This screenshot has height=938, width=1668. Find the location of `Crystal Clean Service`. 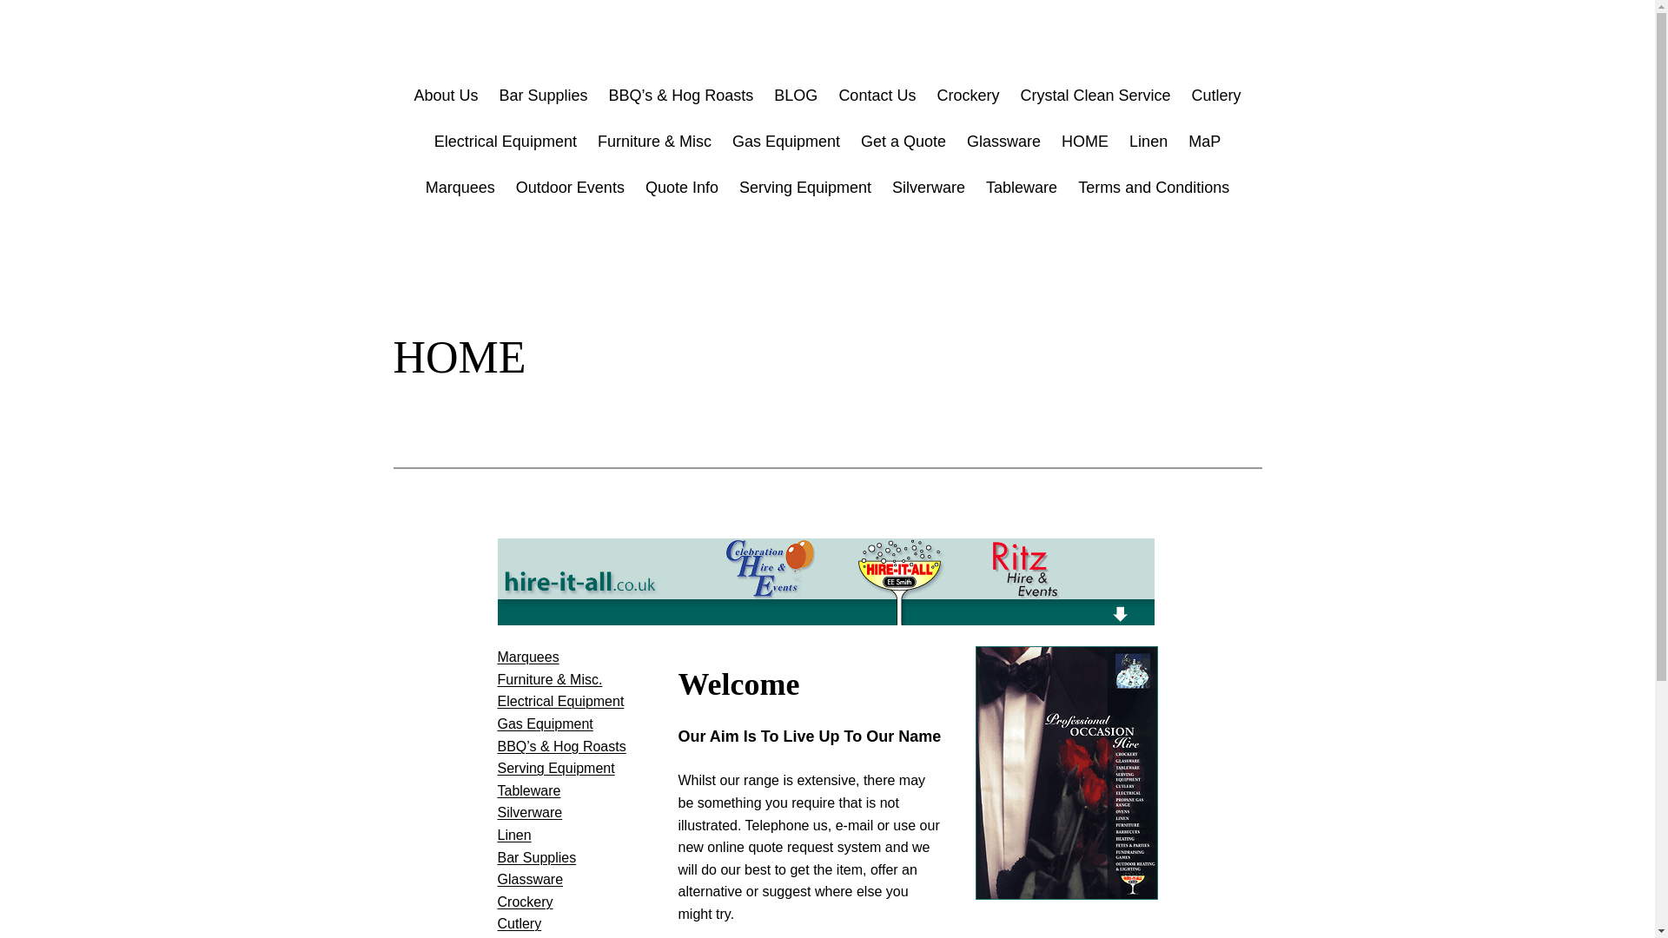

Crystal Clean Service is located at coordinates (1095, 96).